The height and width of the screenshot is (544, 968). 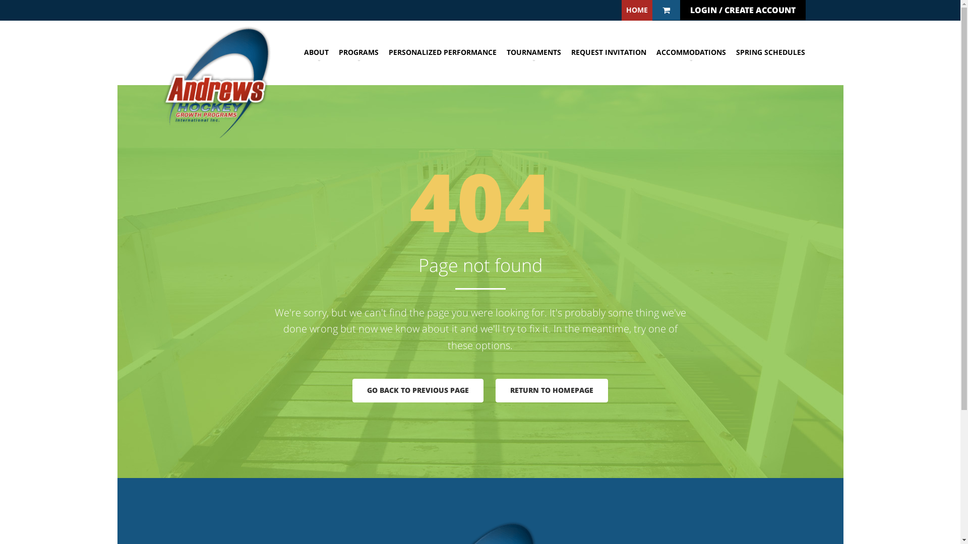 What do you see at coordinates (319, 52) in the screenshot?
I see `ABOUT` at bounding box center [319, 52].